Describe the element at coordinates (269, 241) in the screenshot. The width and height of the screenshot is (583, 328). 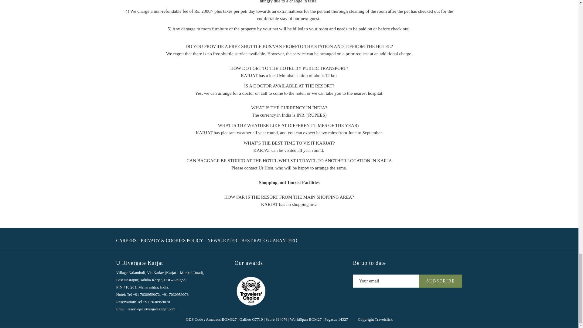
I see `BEST RATE GUARANTEED` at that location.